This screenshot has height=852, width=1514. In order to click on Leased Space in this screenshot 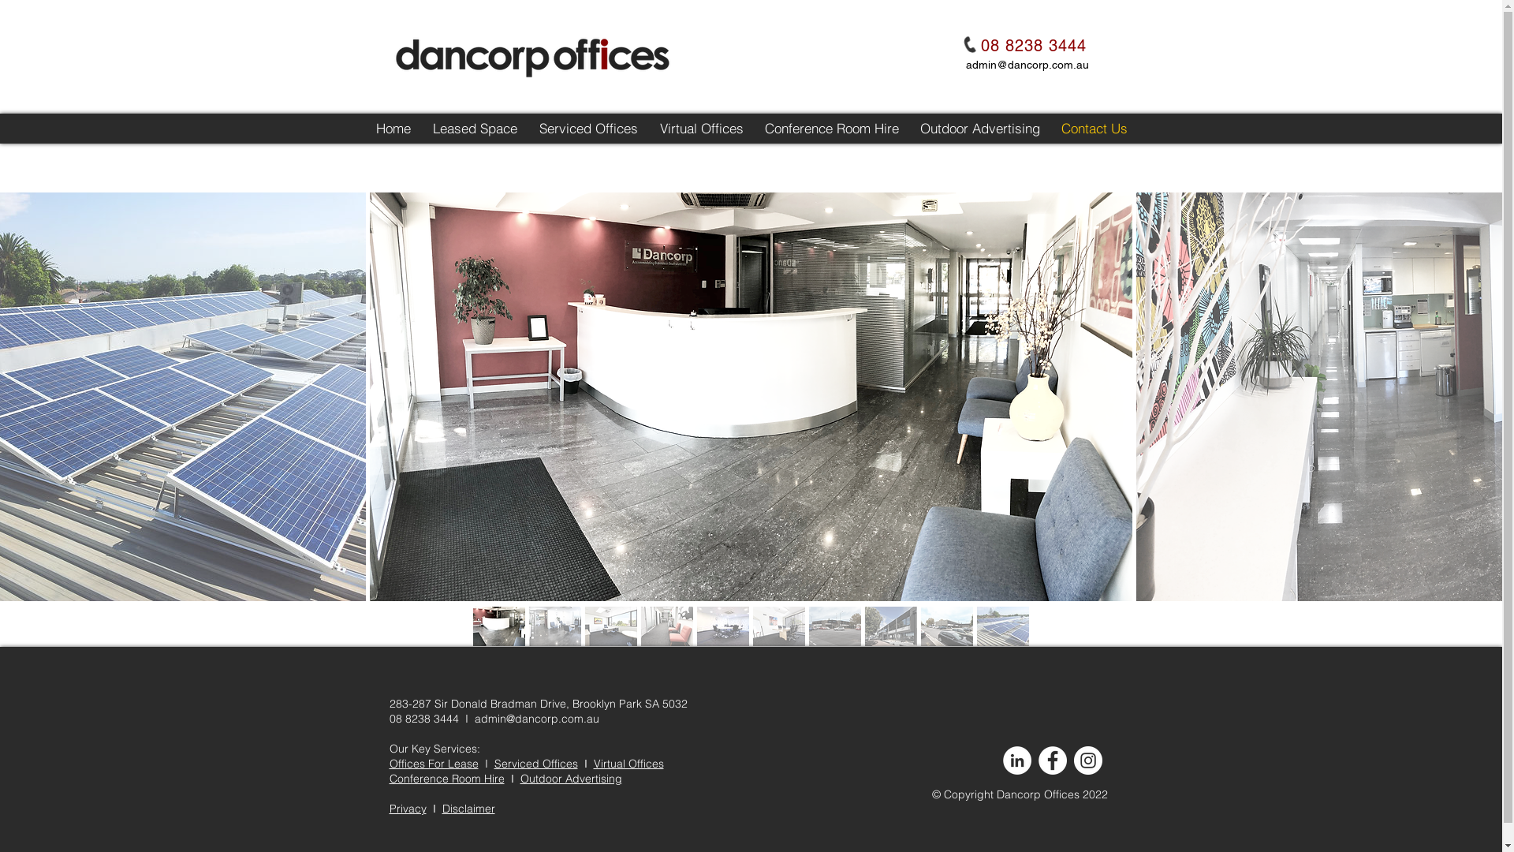, I will do `click(475, 129)`.